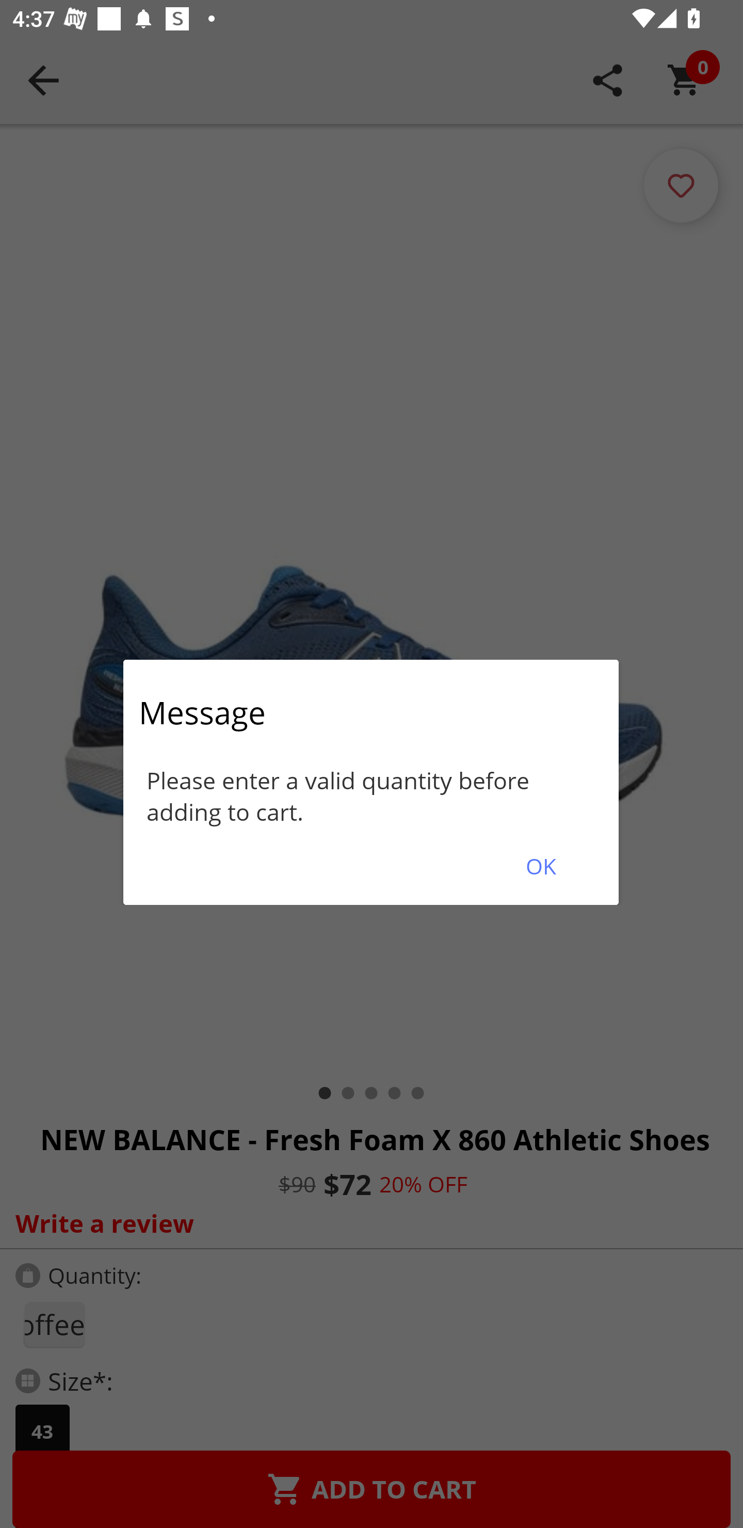  Describe the element at coordinates (541, 866) in the screenshot. I see `OK` at that location.